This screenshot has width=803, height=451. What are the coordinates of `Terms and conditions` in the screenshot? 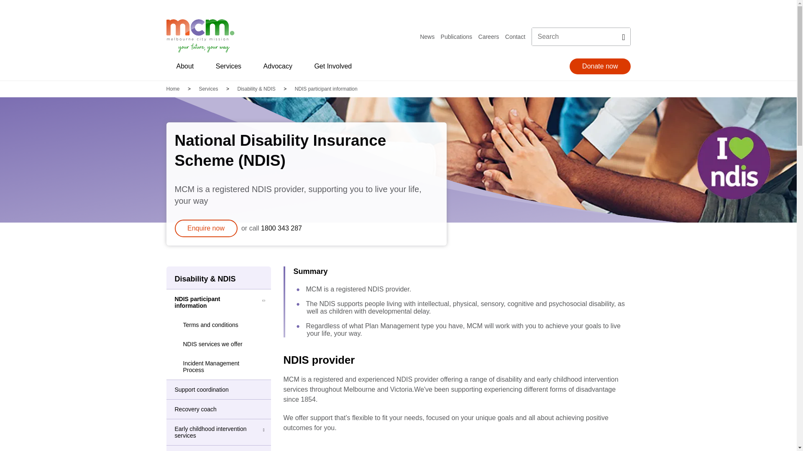 It's located at (207, 325).